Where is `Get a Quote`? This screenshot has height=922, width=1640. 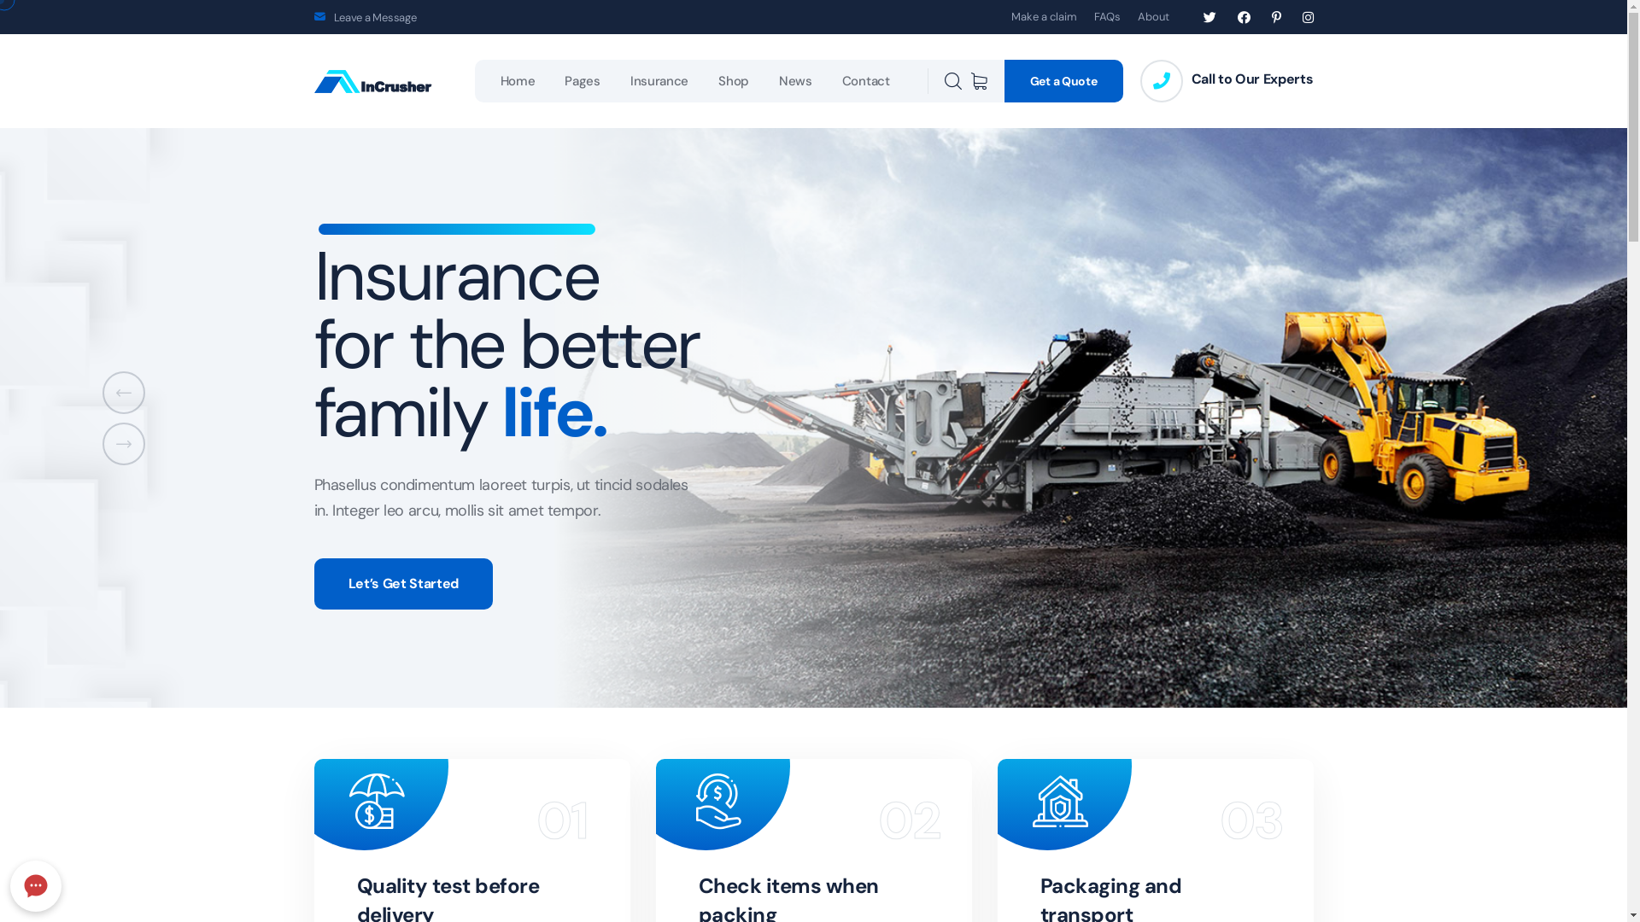
Get a Quote is located at coordinates (1064, 81).